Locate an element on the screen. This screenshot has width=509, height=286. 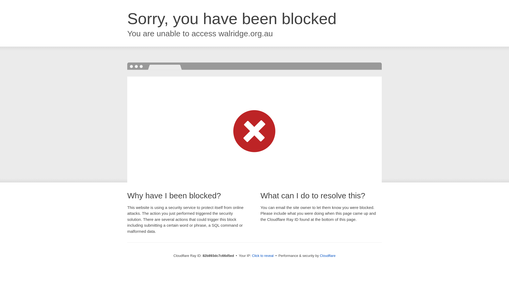
Cloudflare is located at coordinates (328, 256).